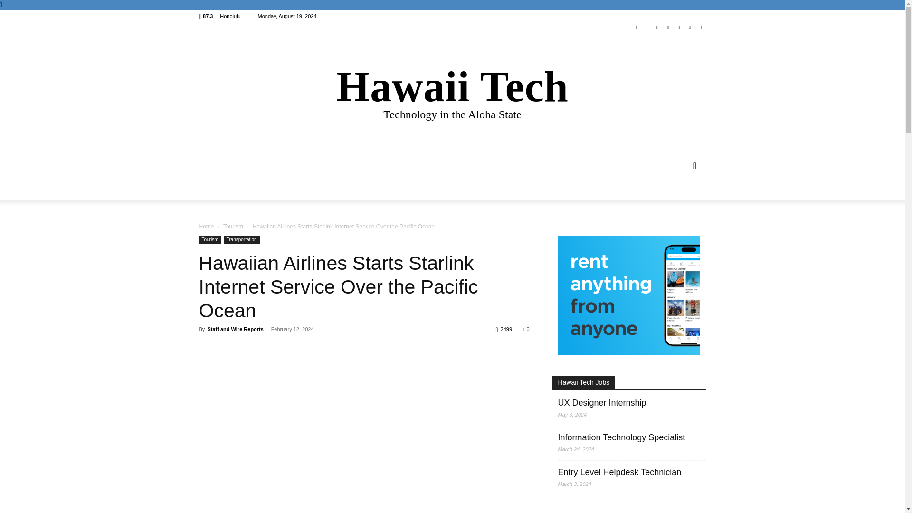  Describe the element at coordinates (657, 28) in the screenshot. I see `Instagram` at that location.